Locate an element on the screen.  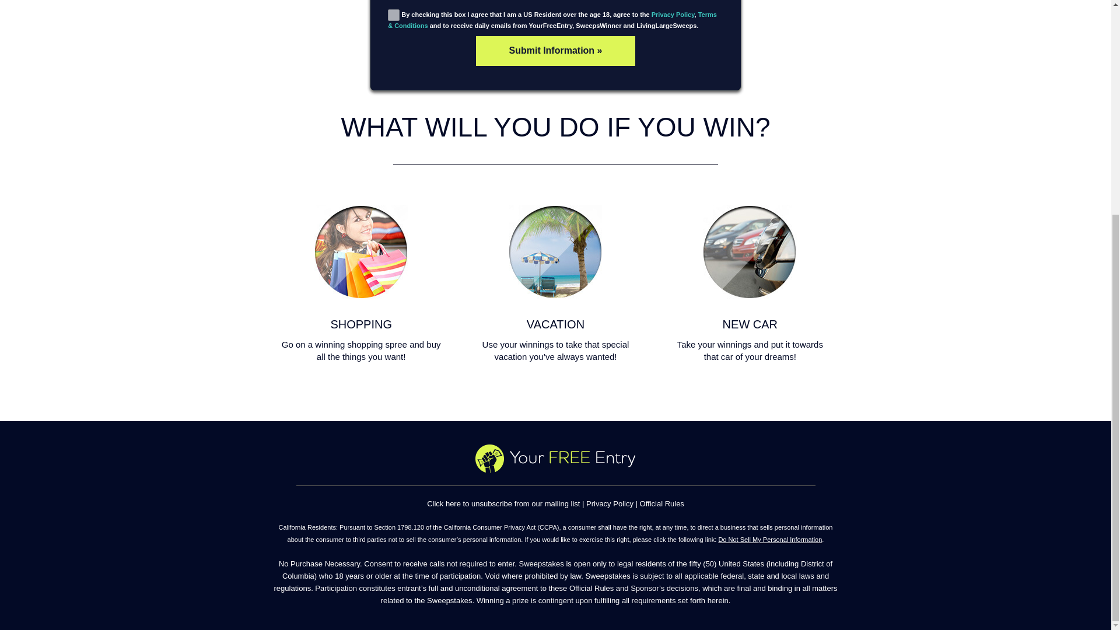
Do Not Sell My Personal Information is located at coordinates (770, 539).